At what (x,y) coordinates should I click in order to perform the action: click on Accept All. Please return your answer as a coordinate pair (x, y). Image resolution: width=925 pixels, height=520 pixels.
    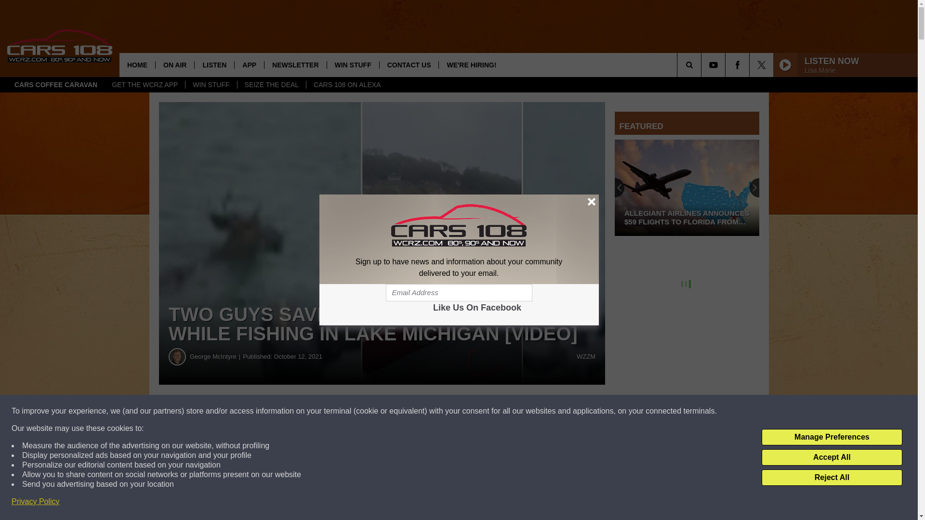
    Looking at the image, I should click on (832, 457).